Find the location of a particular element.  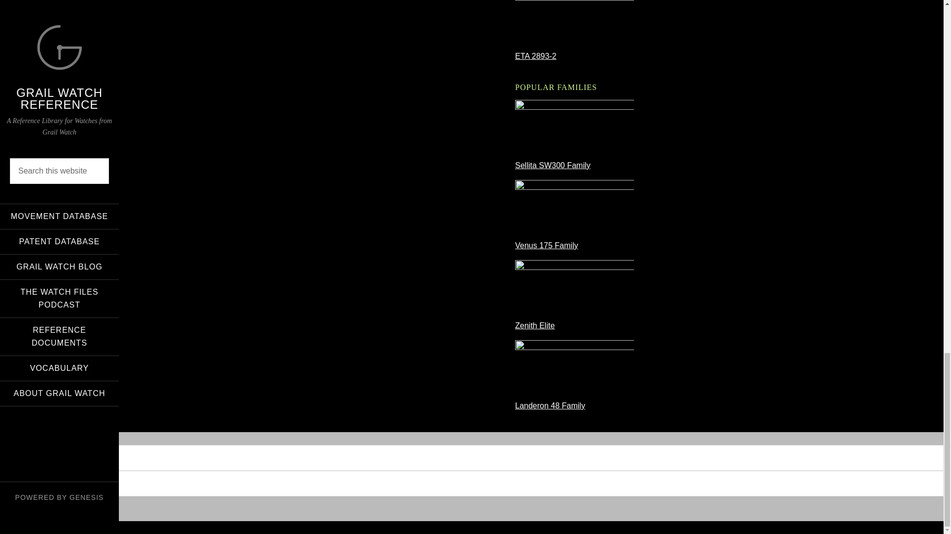

Subscribe is located at coordinates (37, 509).